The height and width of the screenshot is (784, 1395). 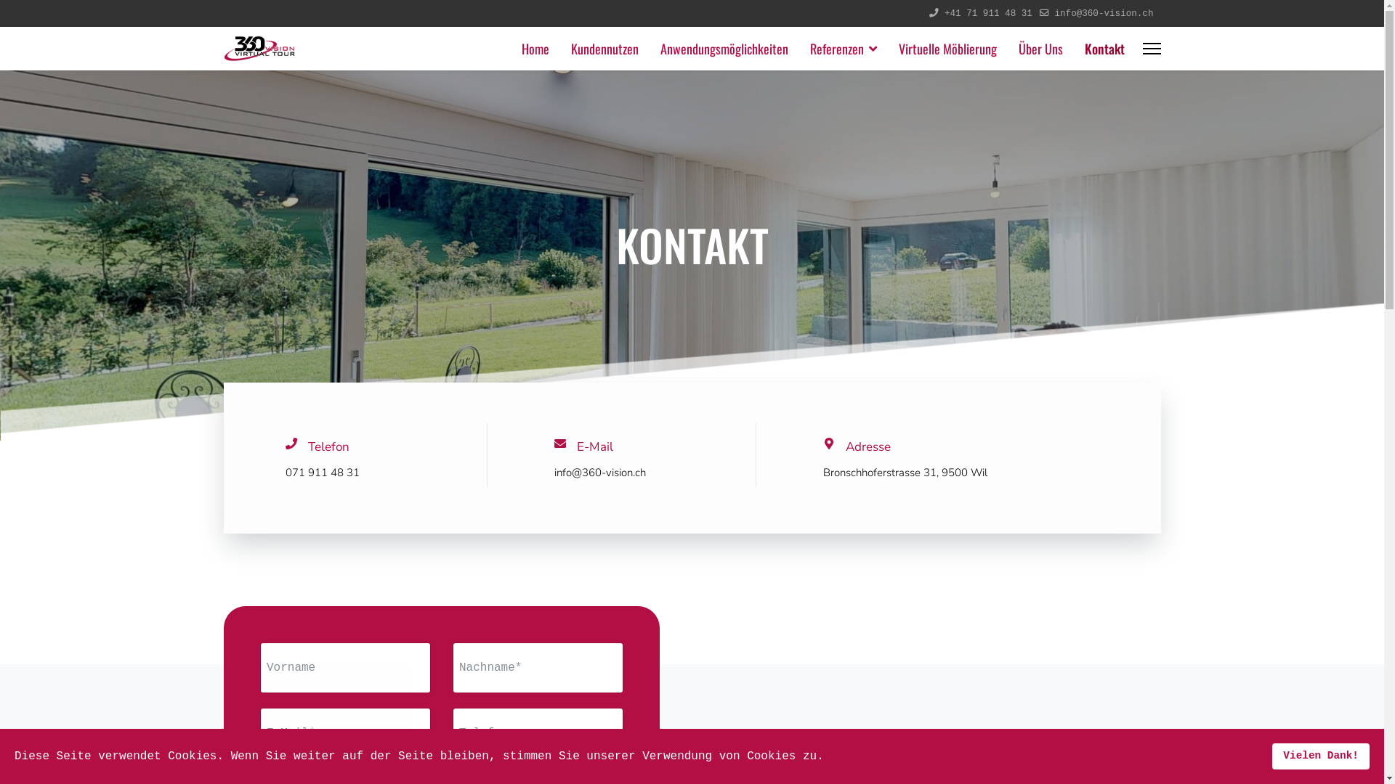 What do you see at coordinates (1321, 756) in the screenshot?
I see `Vielen Dank!` at bounding box center [1321, 756].